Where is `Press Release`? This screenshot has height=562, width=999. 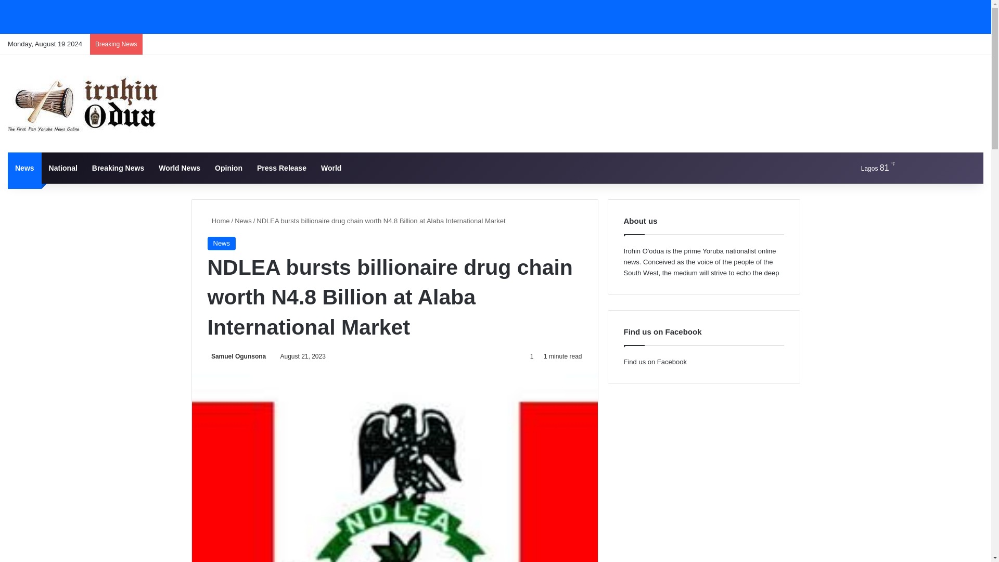
Press Release is located at coordinates (281, 168).